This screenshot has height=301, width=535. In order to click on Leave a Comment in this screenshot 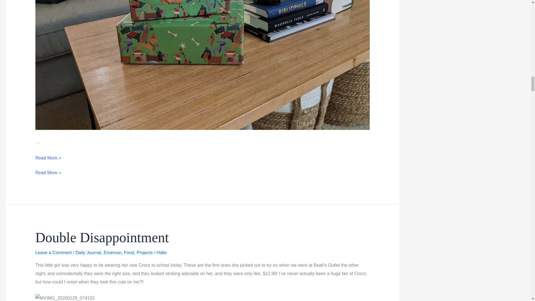, I will do `click(53, 253)`.